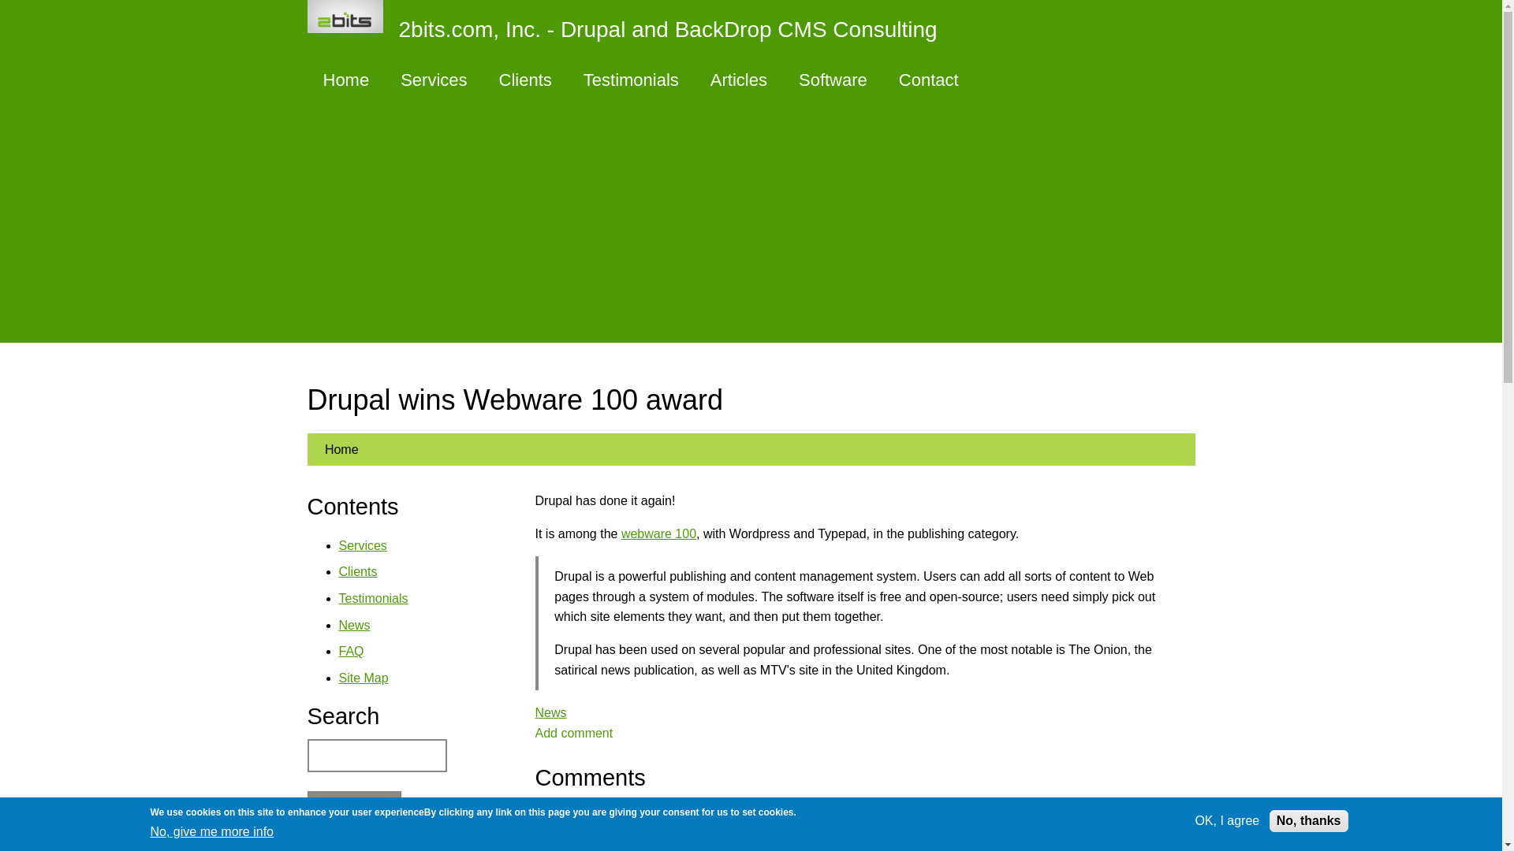 The width and height of the screenshot is (1514, 851). What do you see at coordinates (353, 808) in the screenshot?
I see `Search` at bounding box center [353, 808].